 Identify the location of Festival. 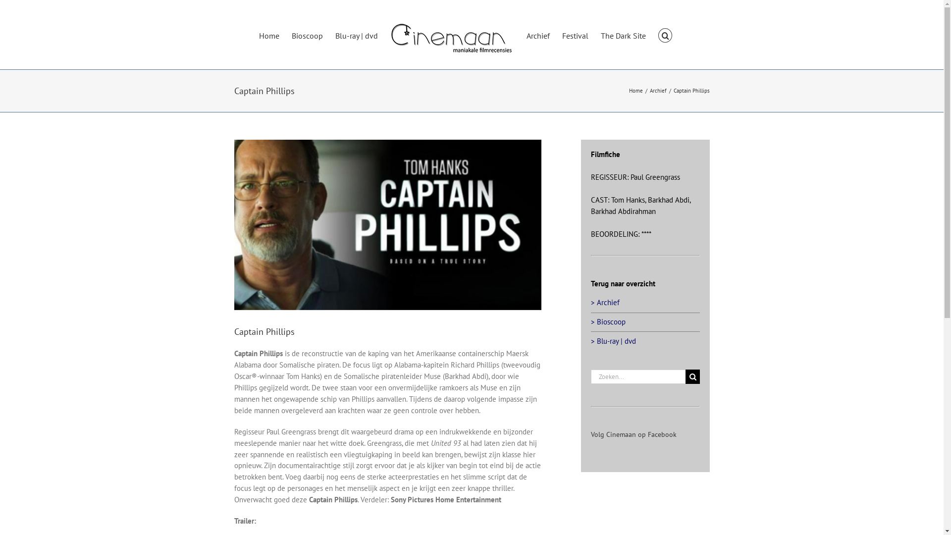
(576, 35).